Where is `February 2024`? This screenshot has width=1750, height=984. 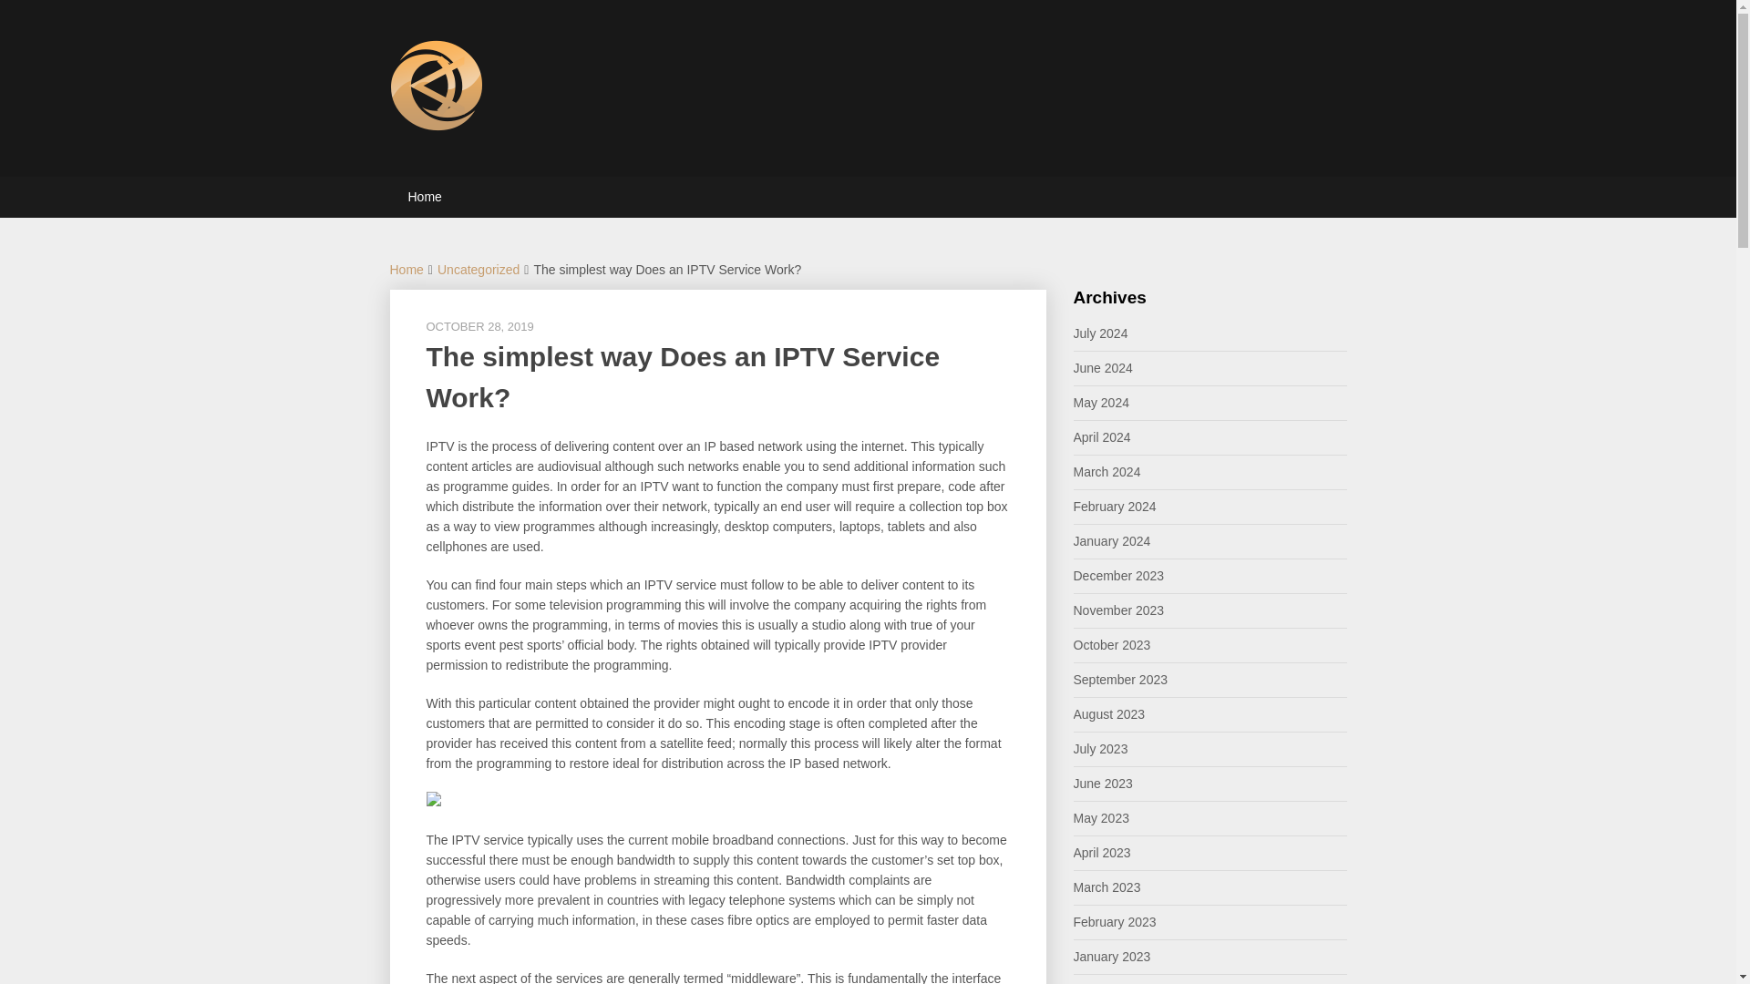 February 2024 is located at coordinates (1116, 506).